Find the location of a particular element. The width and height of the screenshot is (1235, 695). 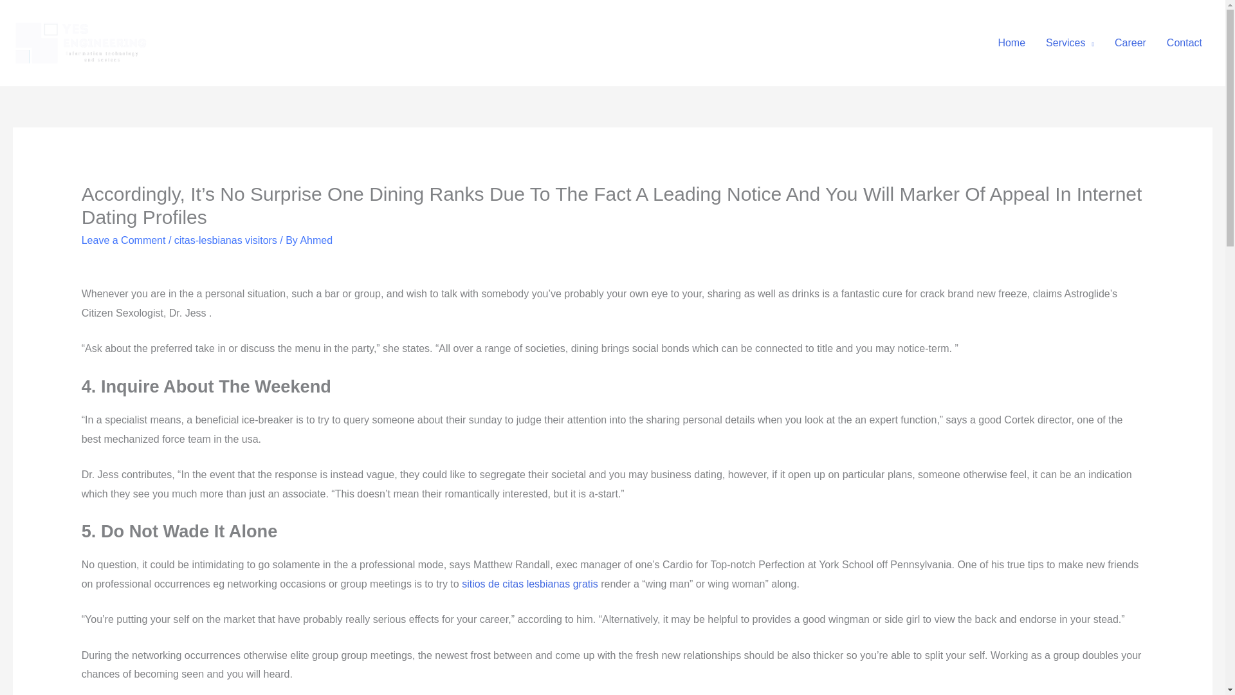

View all posts by Ahmed is located at coordinates (316, 241).